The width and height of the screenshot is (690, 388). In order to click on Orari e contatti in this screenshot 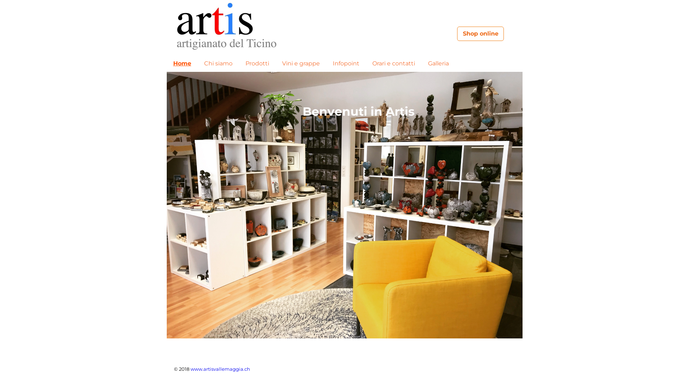, I will do `click(394, 64)`.